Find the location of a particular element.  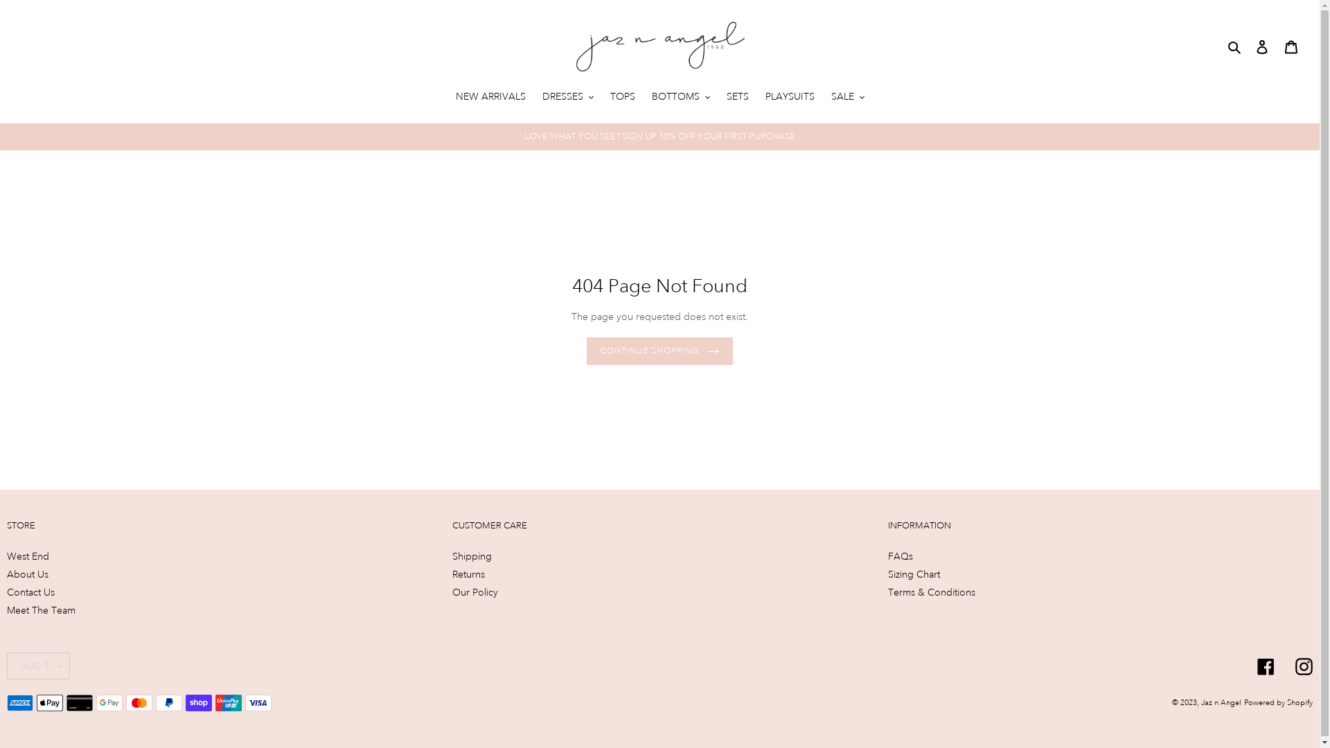

AUD $ is located at coordinates (39, 666).